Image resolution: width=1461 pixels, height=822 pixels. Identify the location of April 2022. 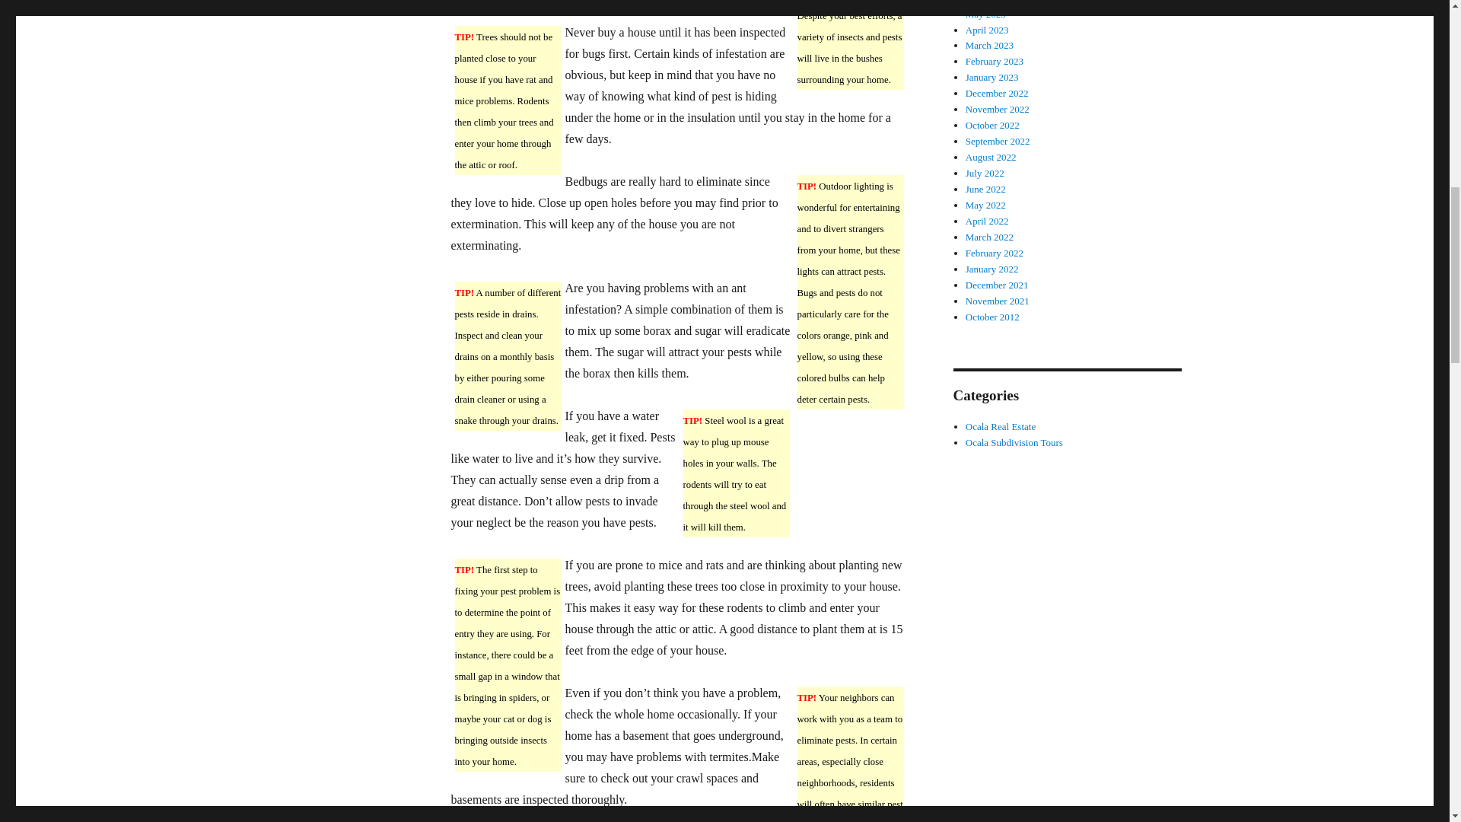
(988, 221).